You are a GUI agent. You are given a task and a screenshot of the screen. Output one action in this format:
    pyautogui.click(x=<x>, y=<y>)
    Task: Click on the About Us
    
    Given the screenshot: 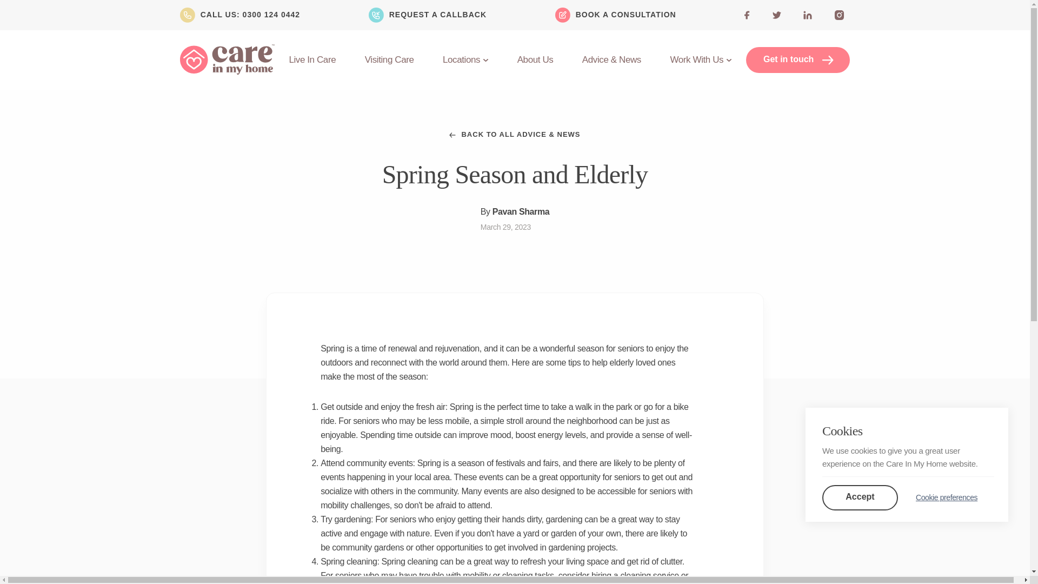 What is the action you would take?
    pyautogui.click(x=535, y=59)
    